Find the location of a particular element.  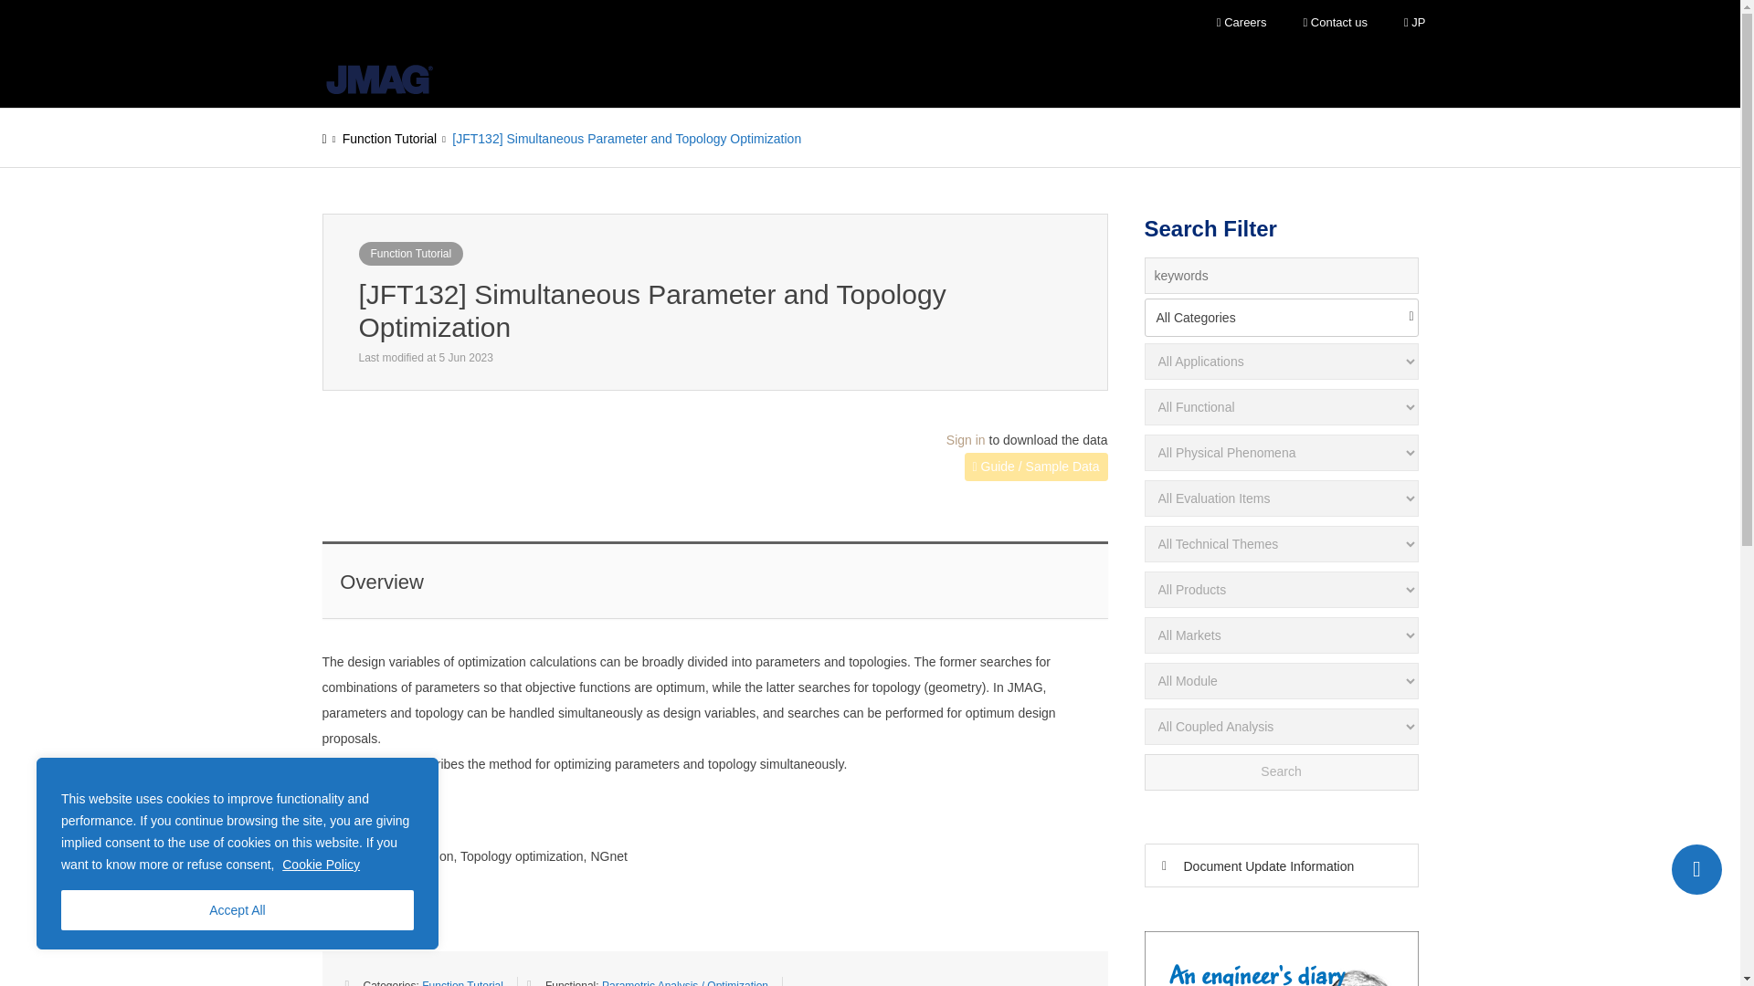

Contact us is located at coordinates (1334, 23).